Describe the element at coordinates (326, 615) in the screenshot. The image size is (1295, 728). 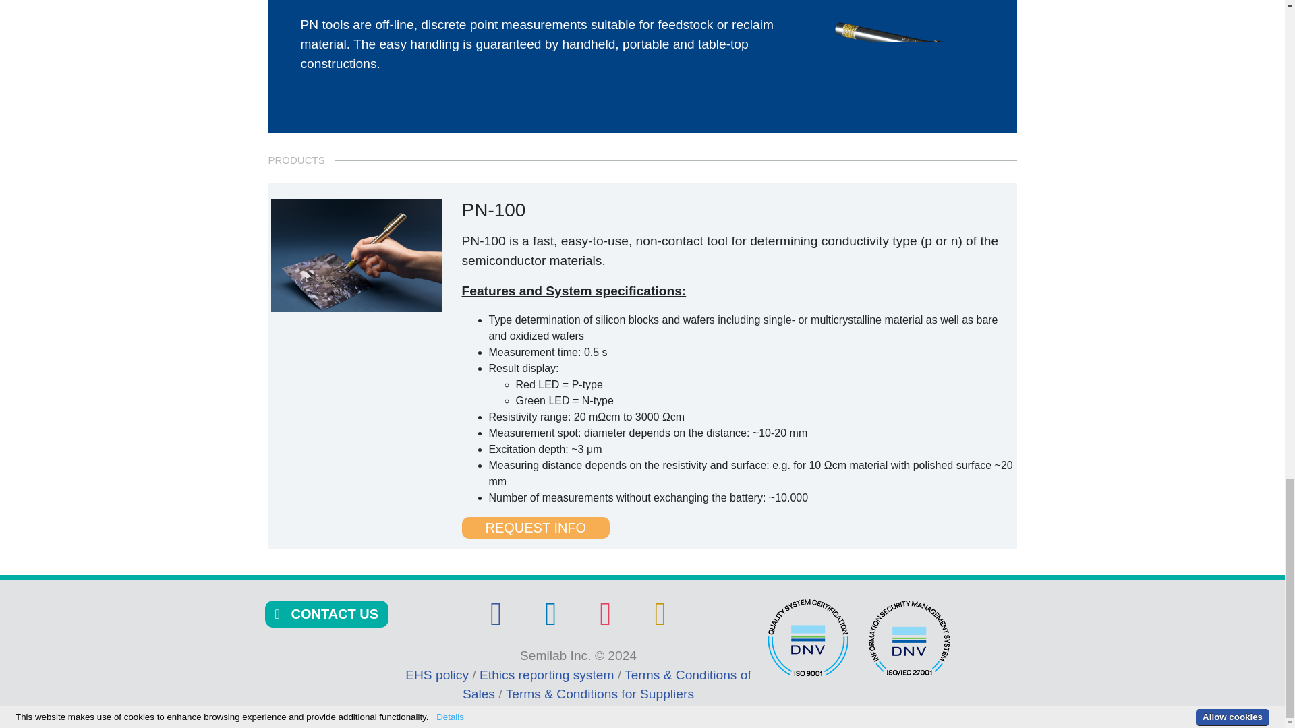
I see `   CONTACT US` at that location.